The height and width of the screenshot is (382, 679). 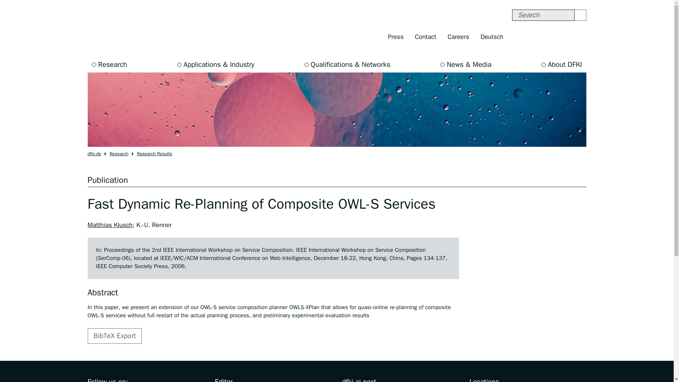 What do you see at coordinates (579, 37) in the screenshot?
I see `Follow us on: LinkedIn` at bounding box center [579, 37].